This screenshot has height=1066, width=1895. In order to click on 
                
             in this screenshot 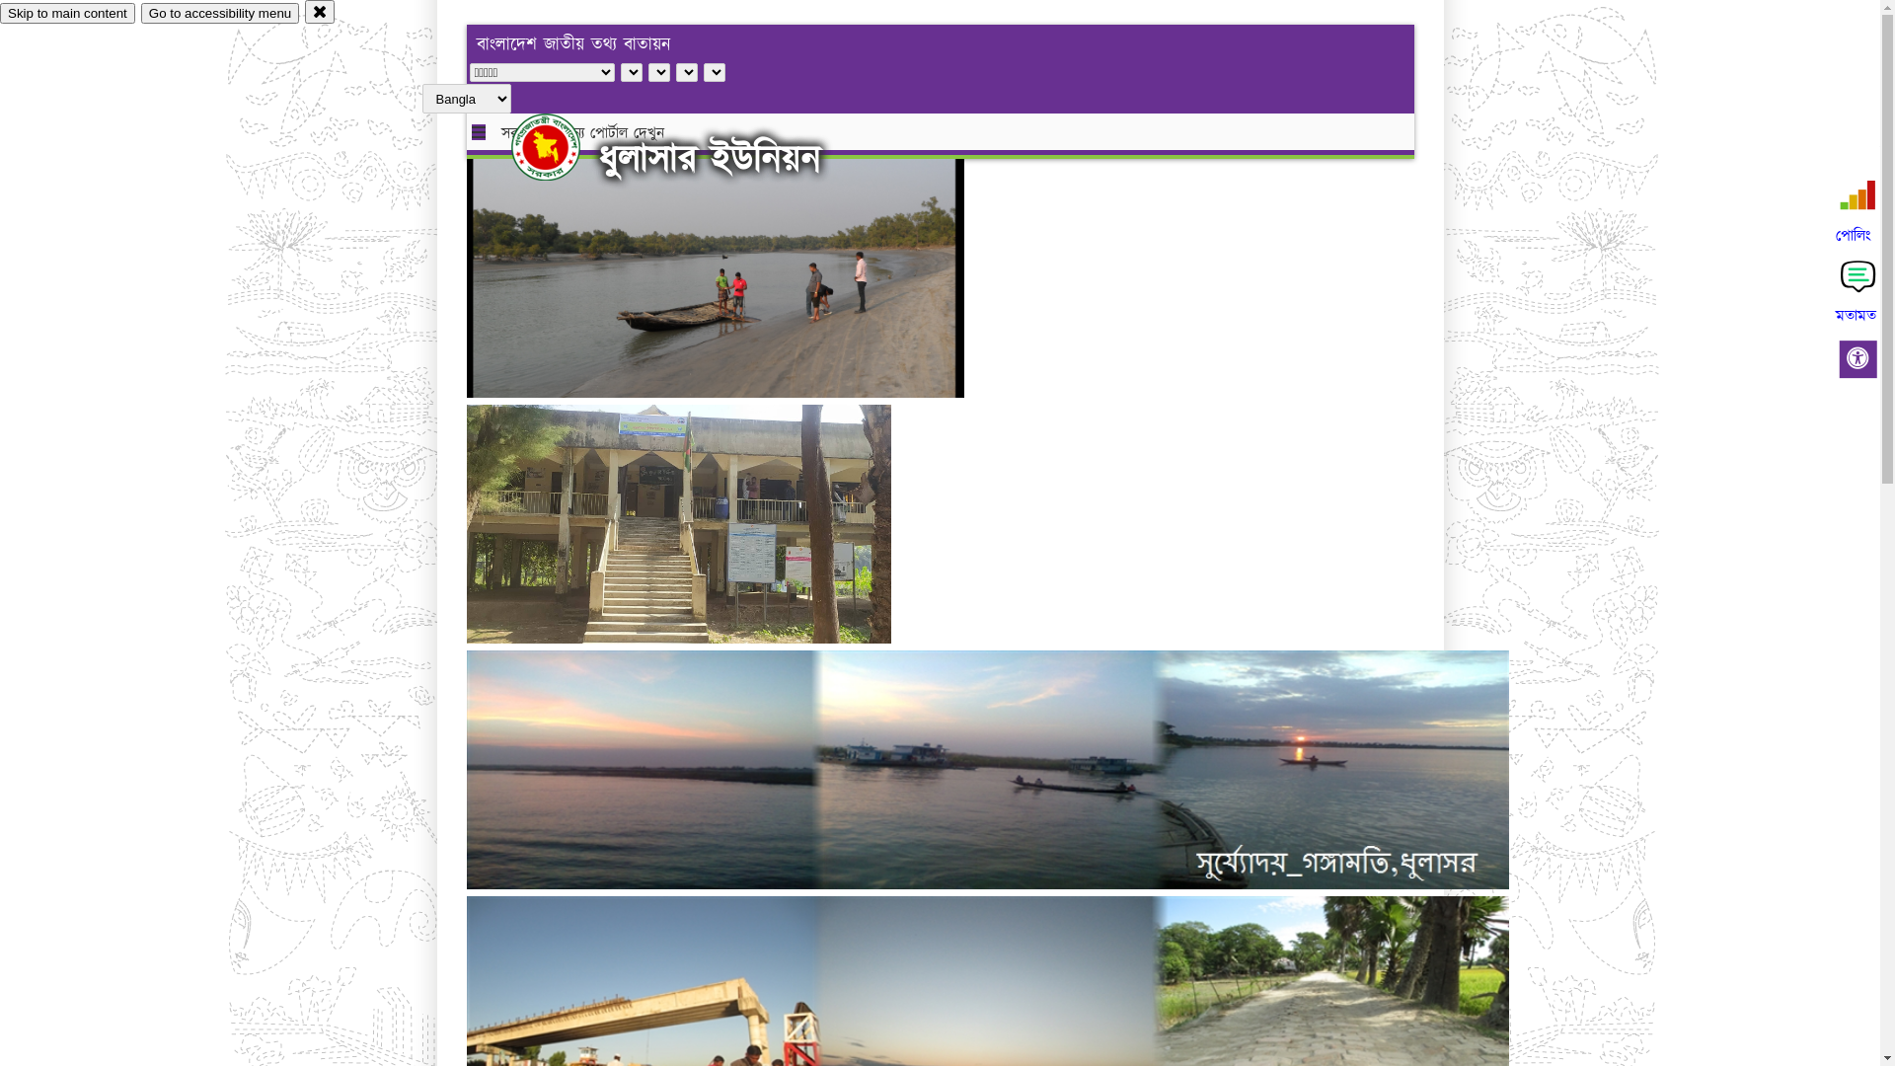, I will do `click(563, 147)`.